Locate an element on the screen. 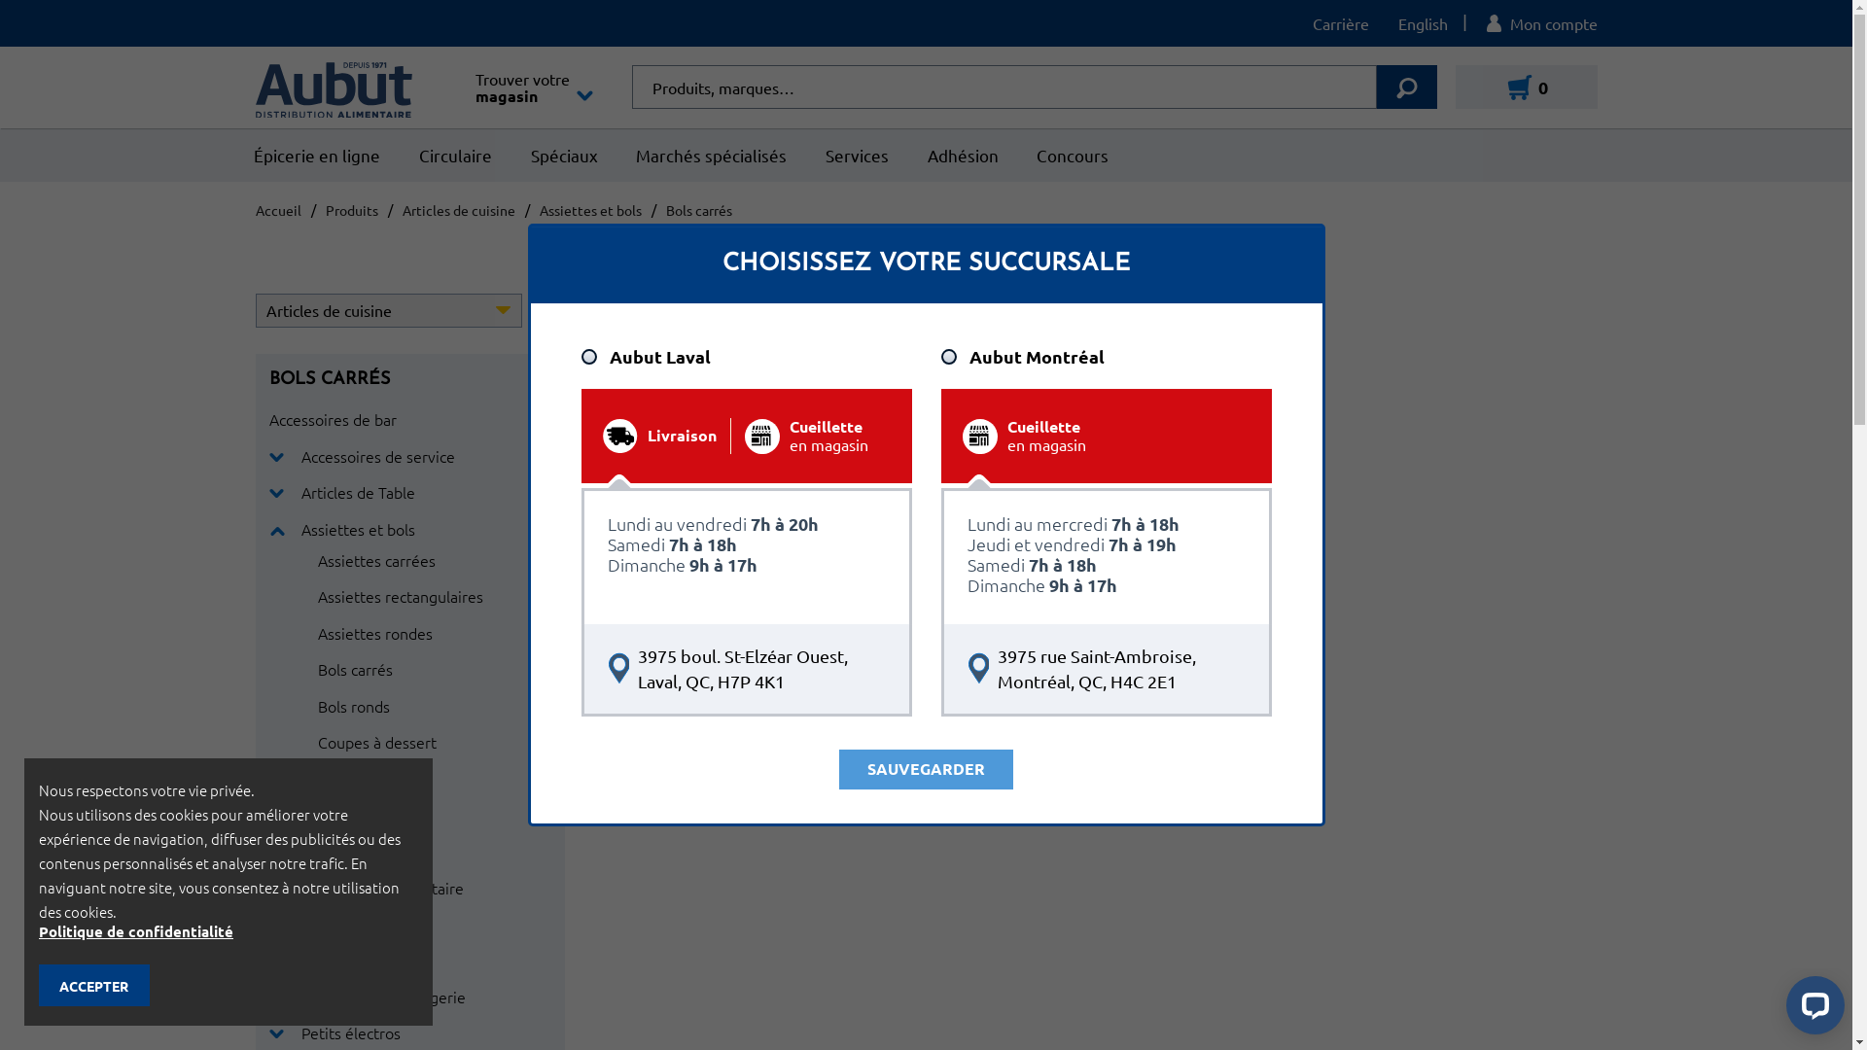  Circulaire is located at coordinates (455, 155).